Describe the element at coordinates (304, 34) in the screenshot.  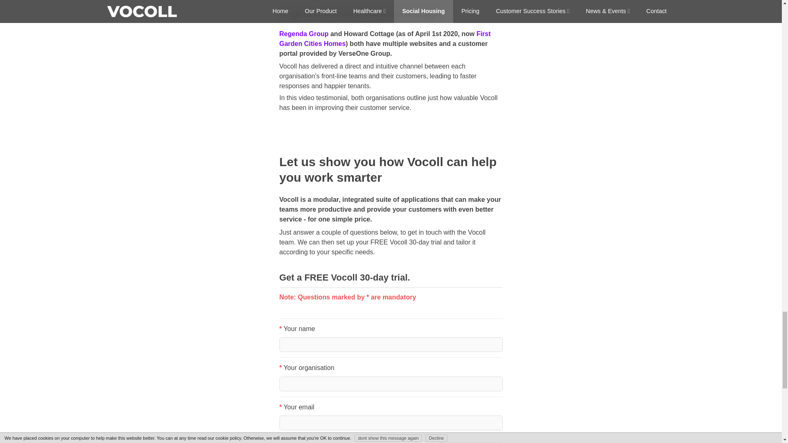
I see `Regenda Group` at that location.